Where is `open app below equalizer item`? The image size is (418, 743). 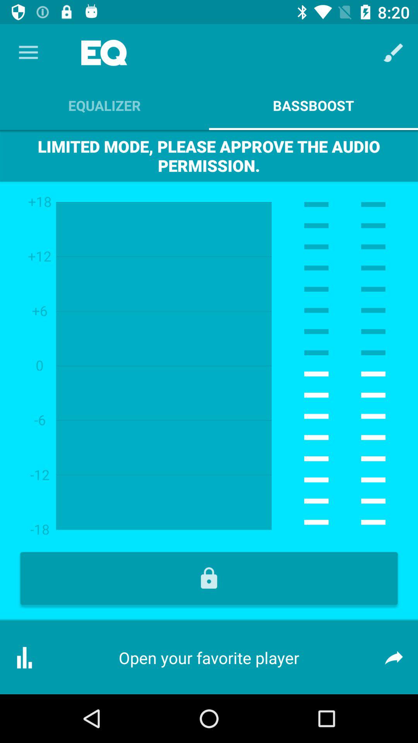
open app below equalizer item is located at coordinates (209, 156).